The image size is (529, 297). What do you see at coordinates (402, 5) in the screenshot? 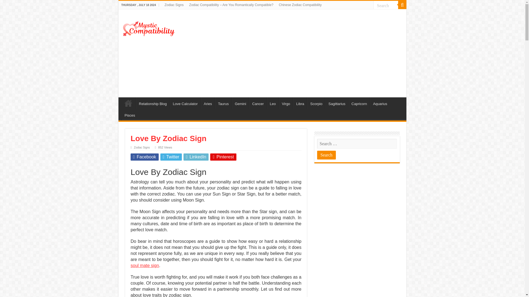
I see `Search` at bounding box center [402, 5].